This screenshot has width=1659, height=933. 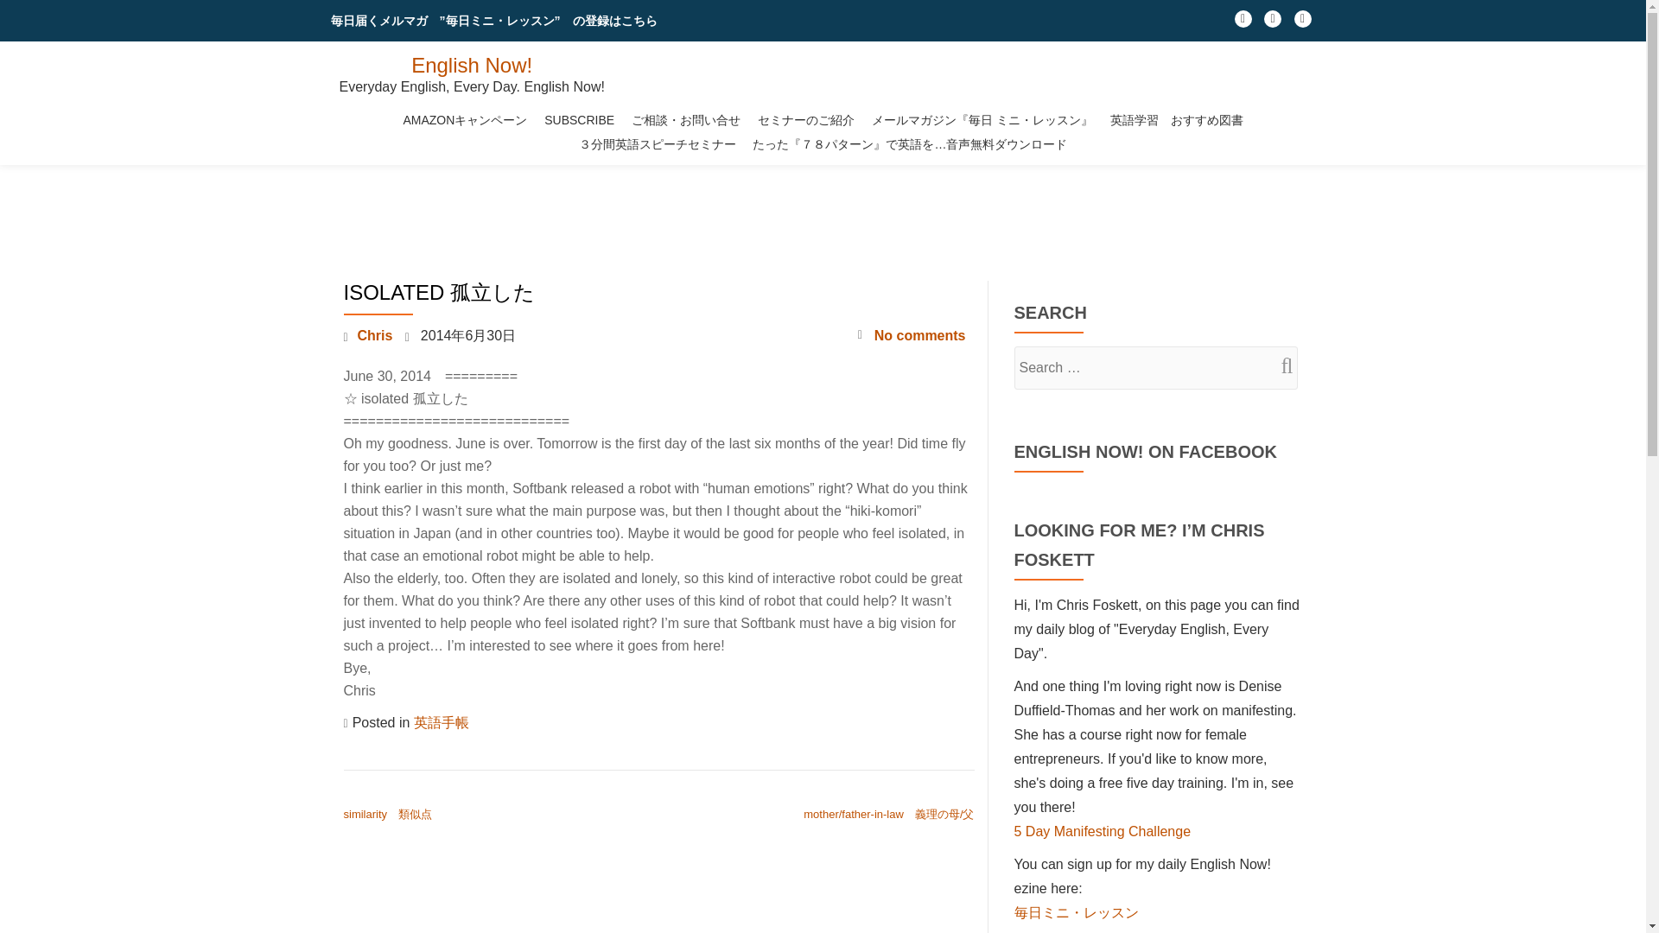 I want to click on Chris, so click(x=375, y=335).